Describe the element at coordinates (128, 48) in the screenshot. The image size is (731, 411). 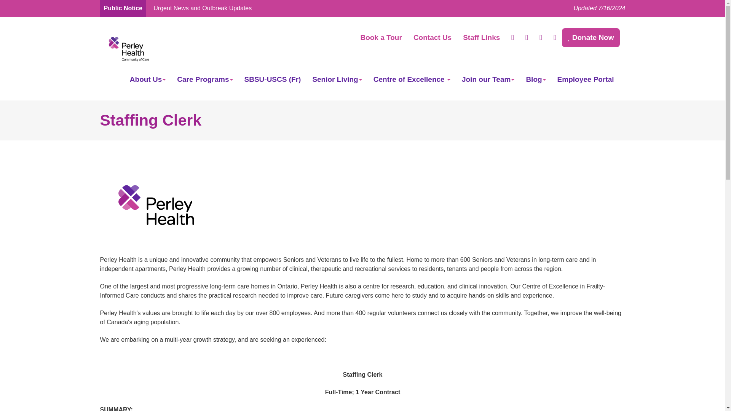
I see `Perley Health` at that location.